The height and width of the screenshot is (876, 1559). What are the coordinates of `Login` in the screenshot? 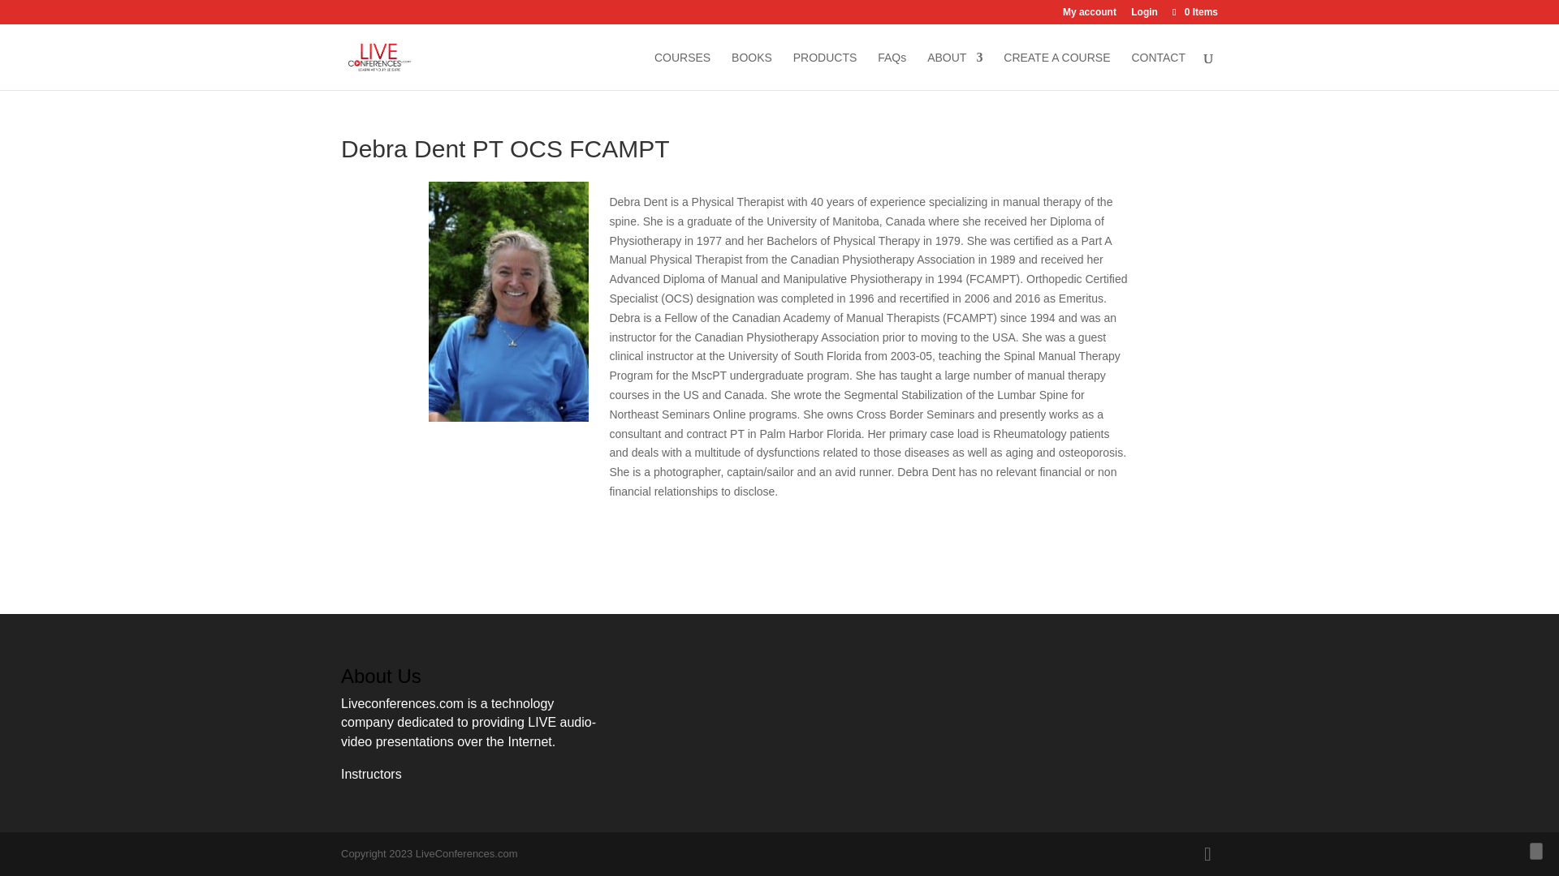 It's located at (1145, 15).